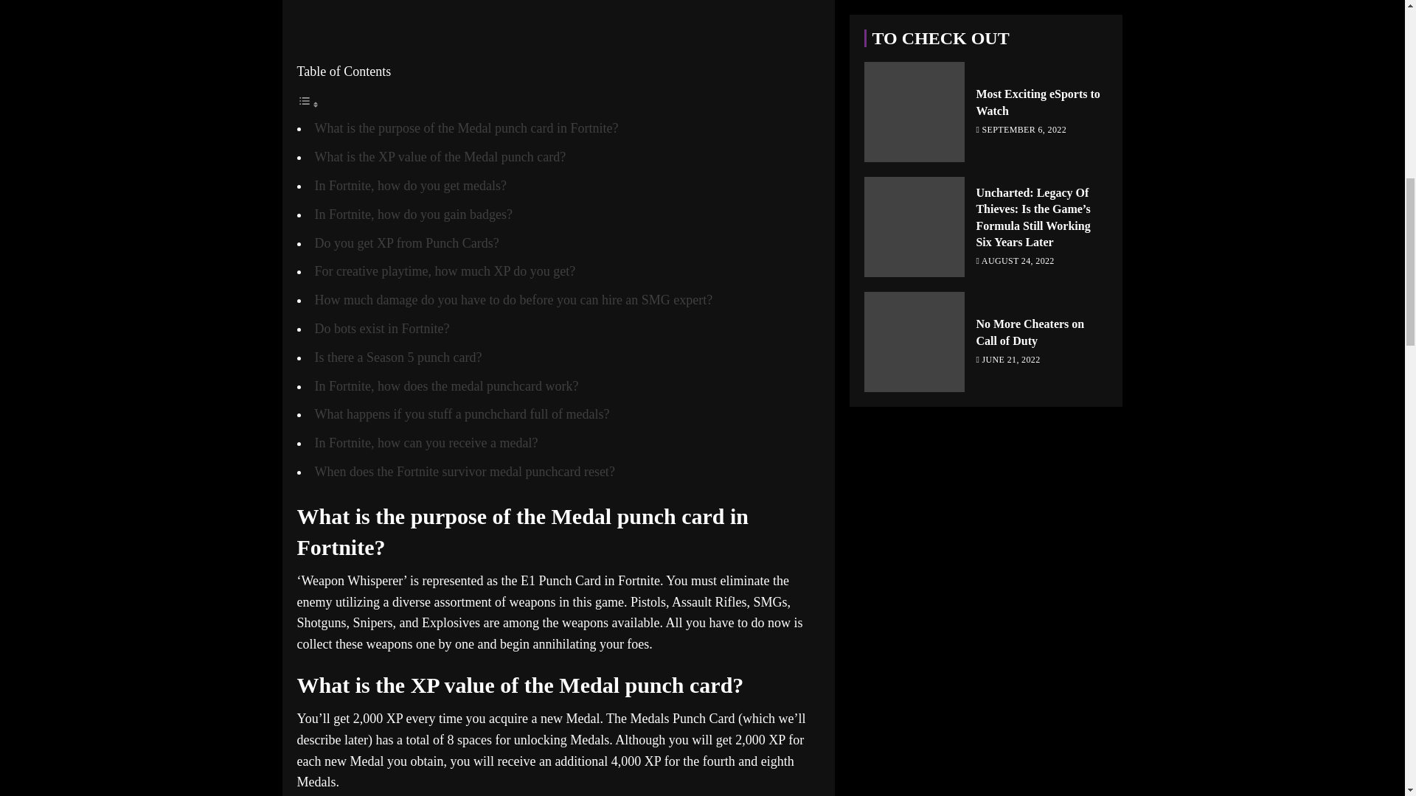 The width and height of the screenshot is (1416, 796). I want to click on In Fortnite, how do you gain badges?, so click(413, 214).